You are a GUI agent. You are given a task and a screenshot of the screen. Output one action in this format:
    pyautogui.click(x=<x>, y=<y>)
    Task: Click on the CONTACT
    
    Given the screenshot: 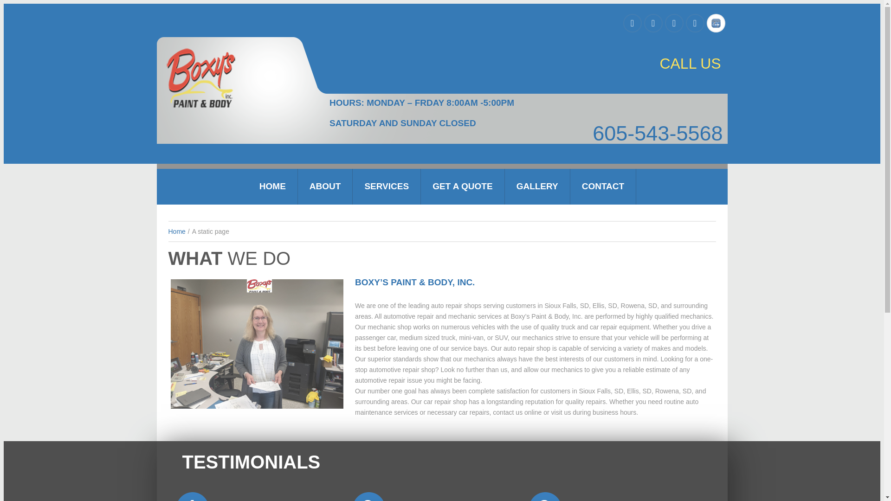 What is the action you would take?
    pyautogui.click(x=603, y=186)
    